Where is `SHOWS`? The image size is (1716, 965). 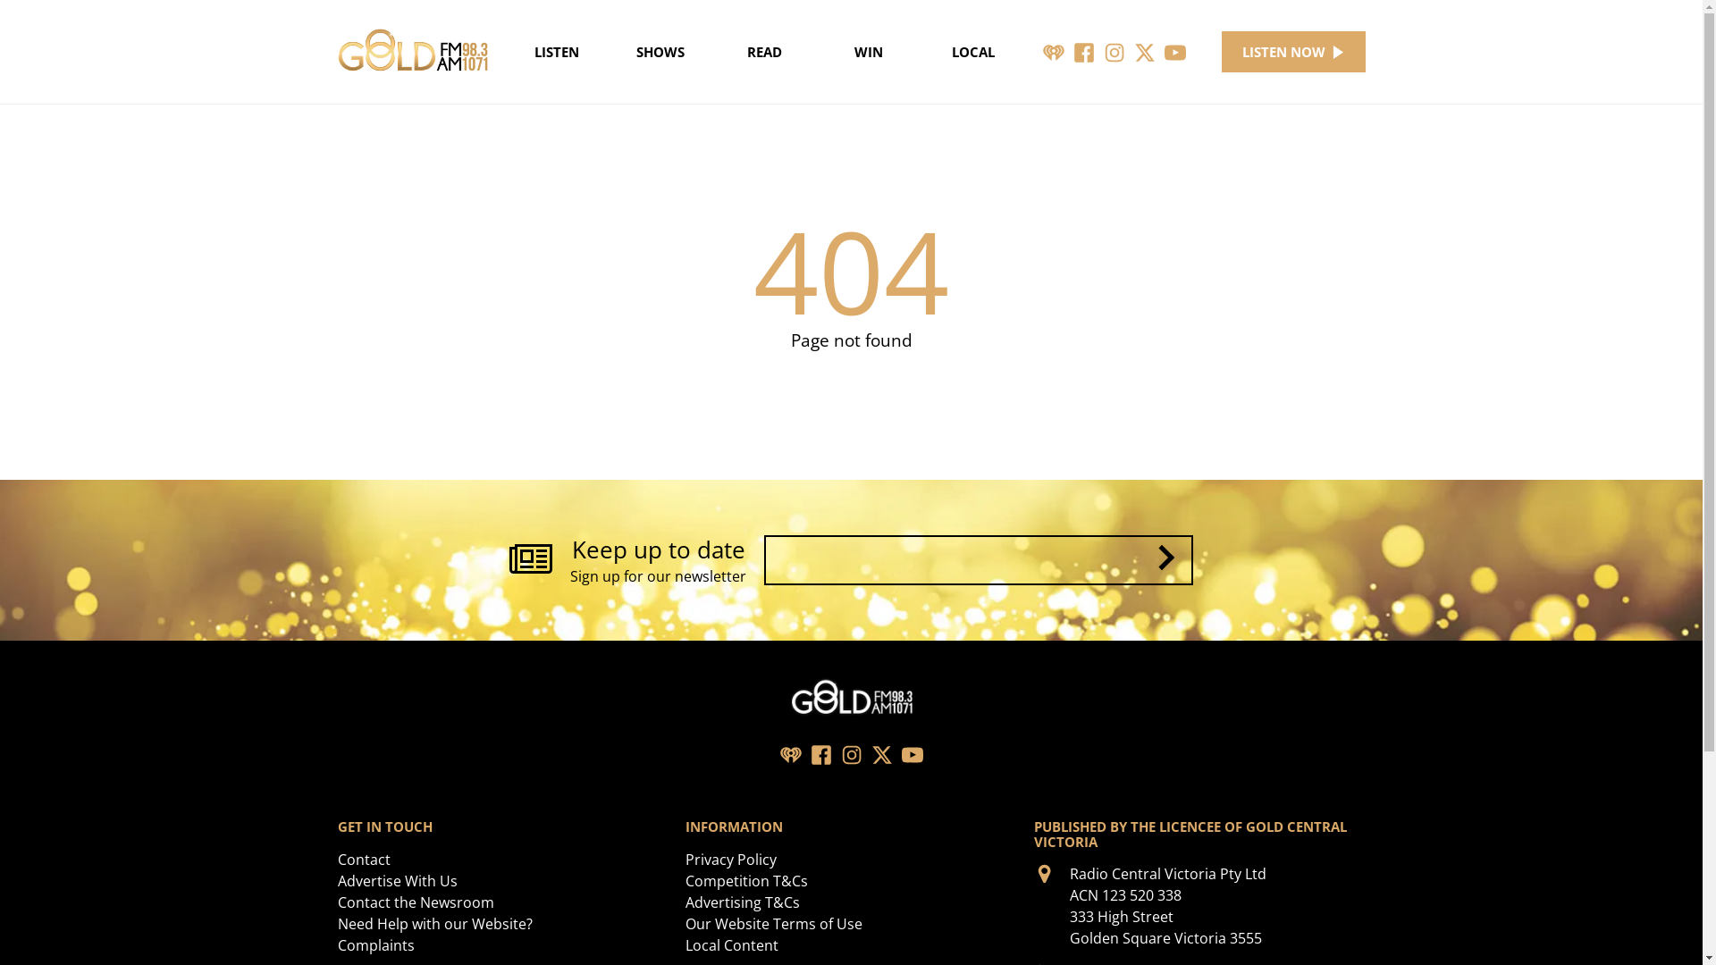 SHOWS is located at coordinates (661, 52).